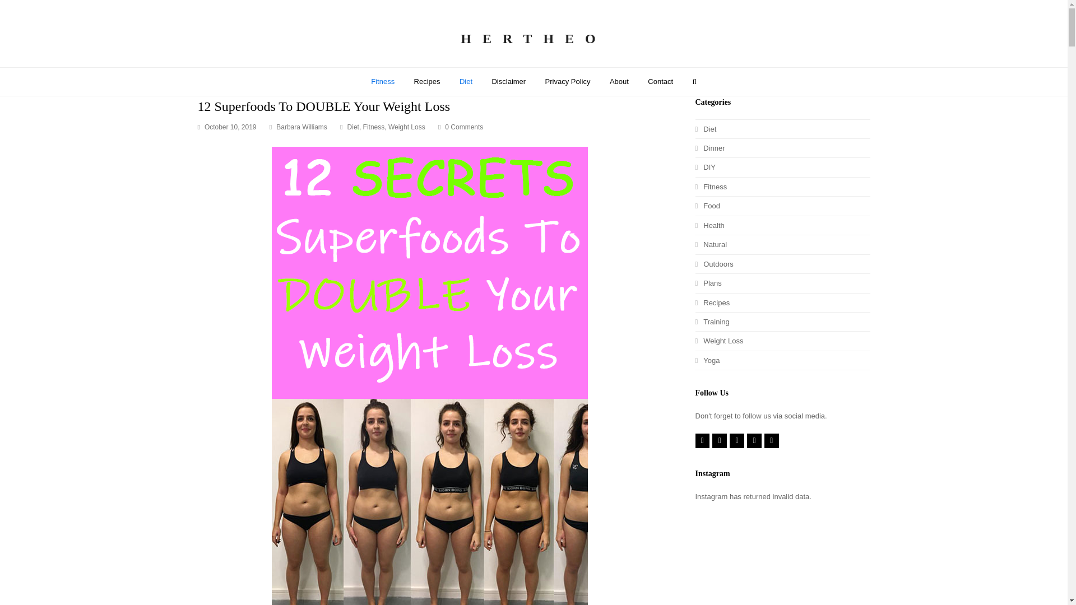 Image resolution: width=1076 pixels, height=605 pixels. What do you see at coordinates (720, 441) in the screenshot?
I see `Facebook` at bounding box center [720, 441].